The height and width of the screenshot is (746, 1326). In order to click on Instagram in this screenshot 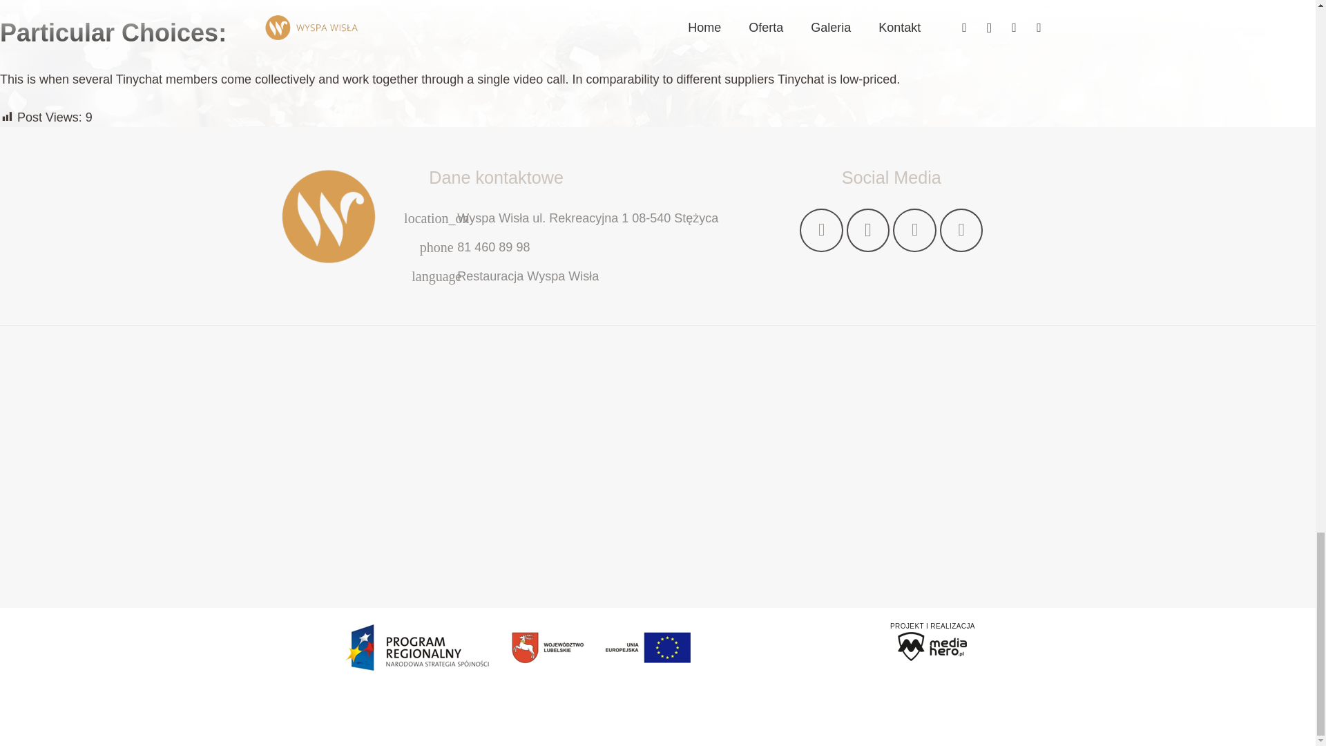, I will do `click(868, 231)`.